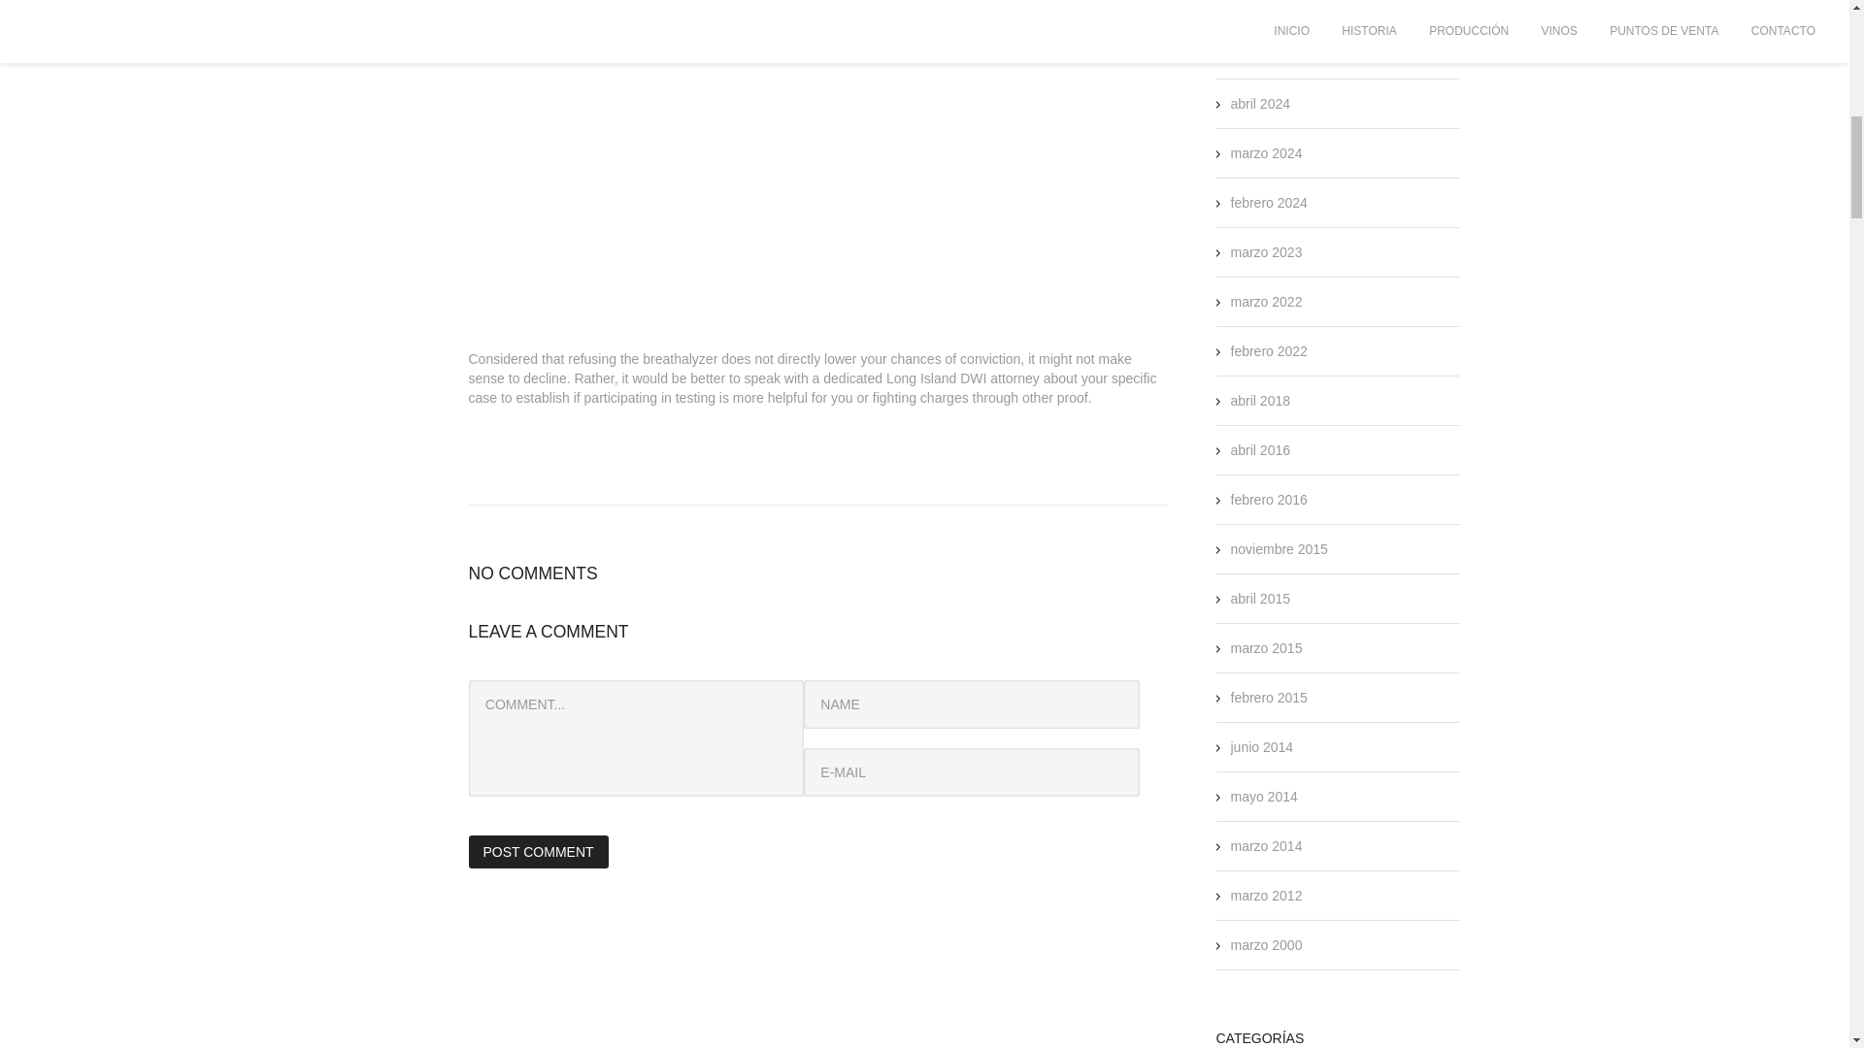 This screenshot has height=1048, width=1864. Describe the element at coordinates (1260, 599) in the screenshot. I see `abril 2015` at that location.